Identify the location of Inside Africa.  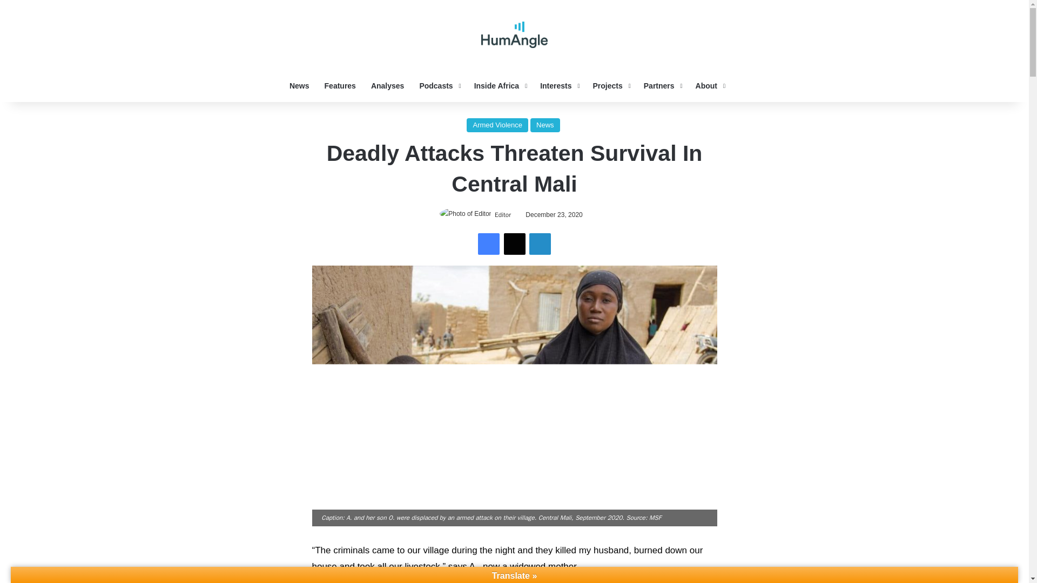
(500, 85).